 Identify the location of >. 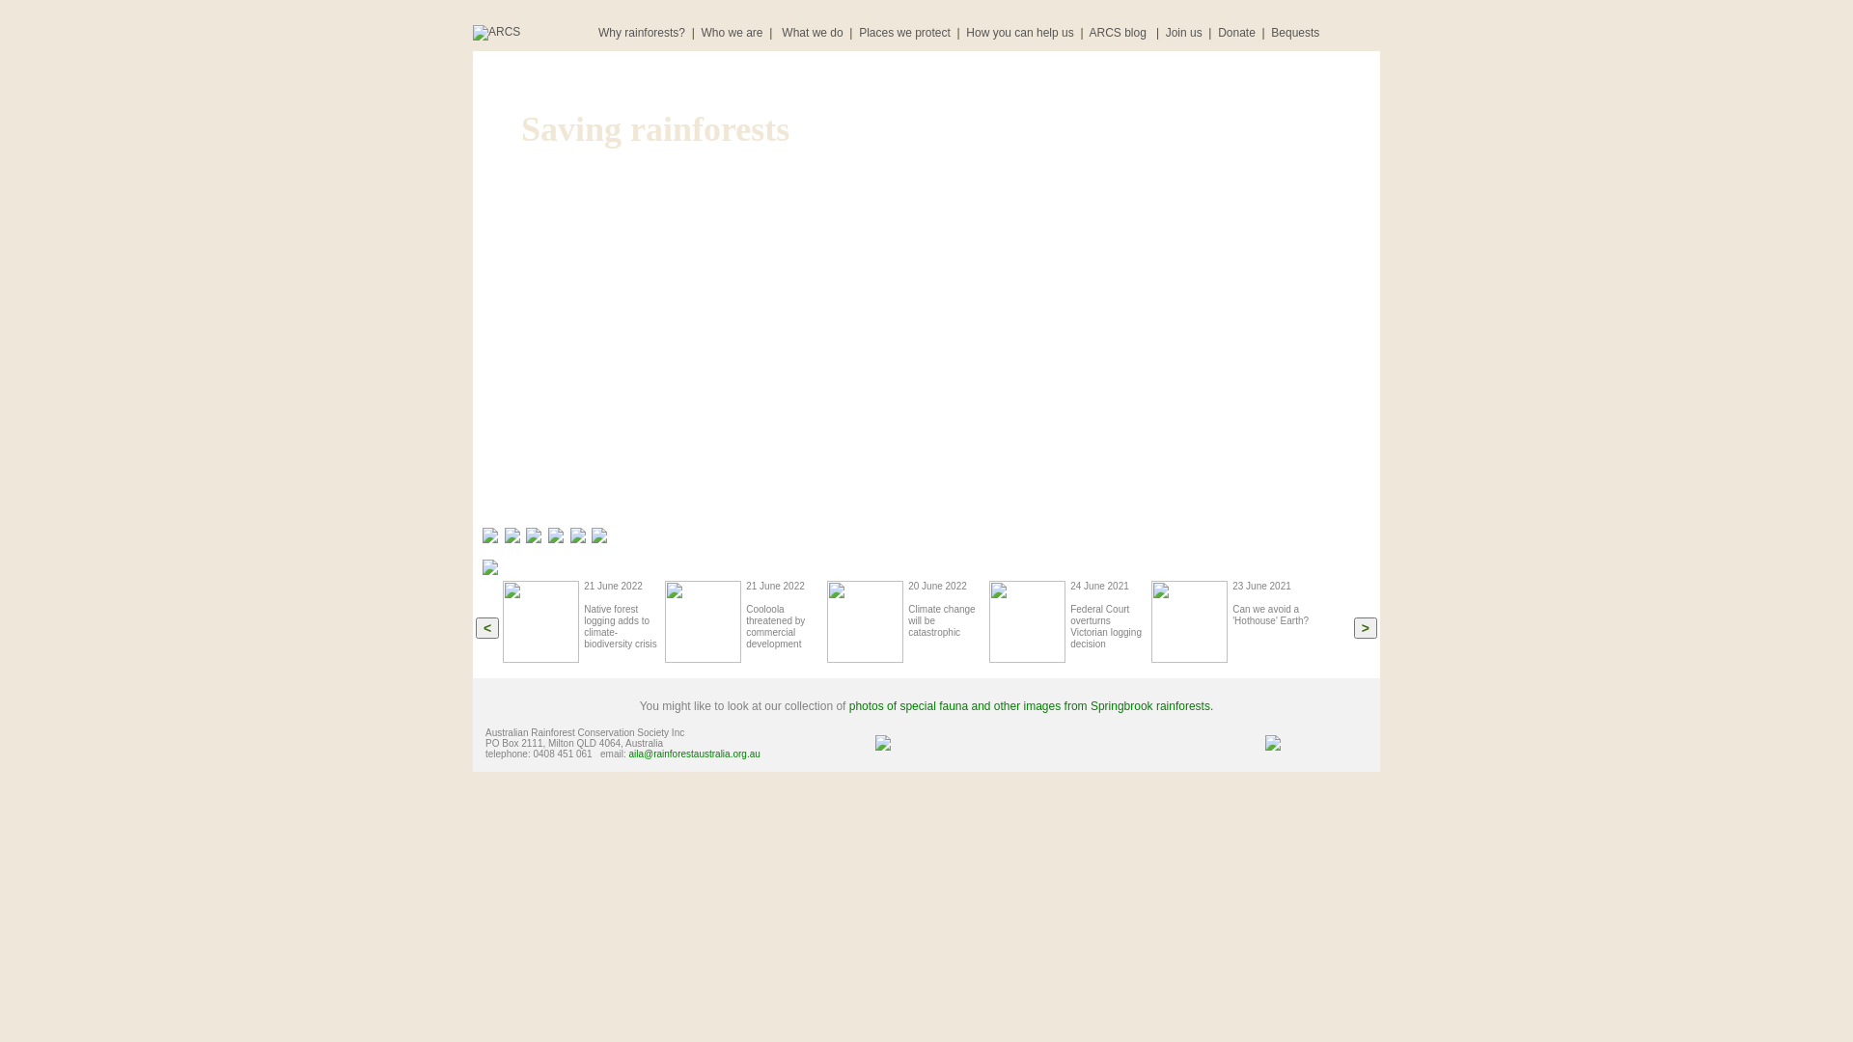
(1366, 628).